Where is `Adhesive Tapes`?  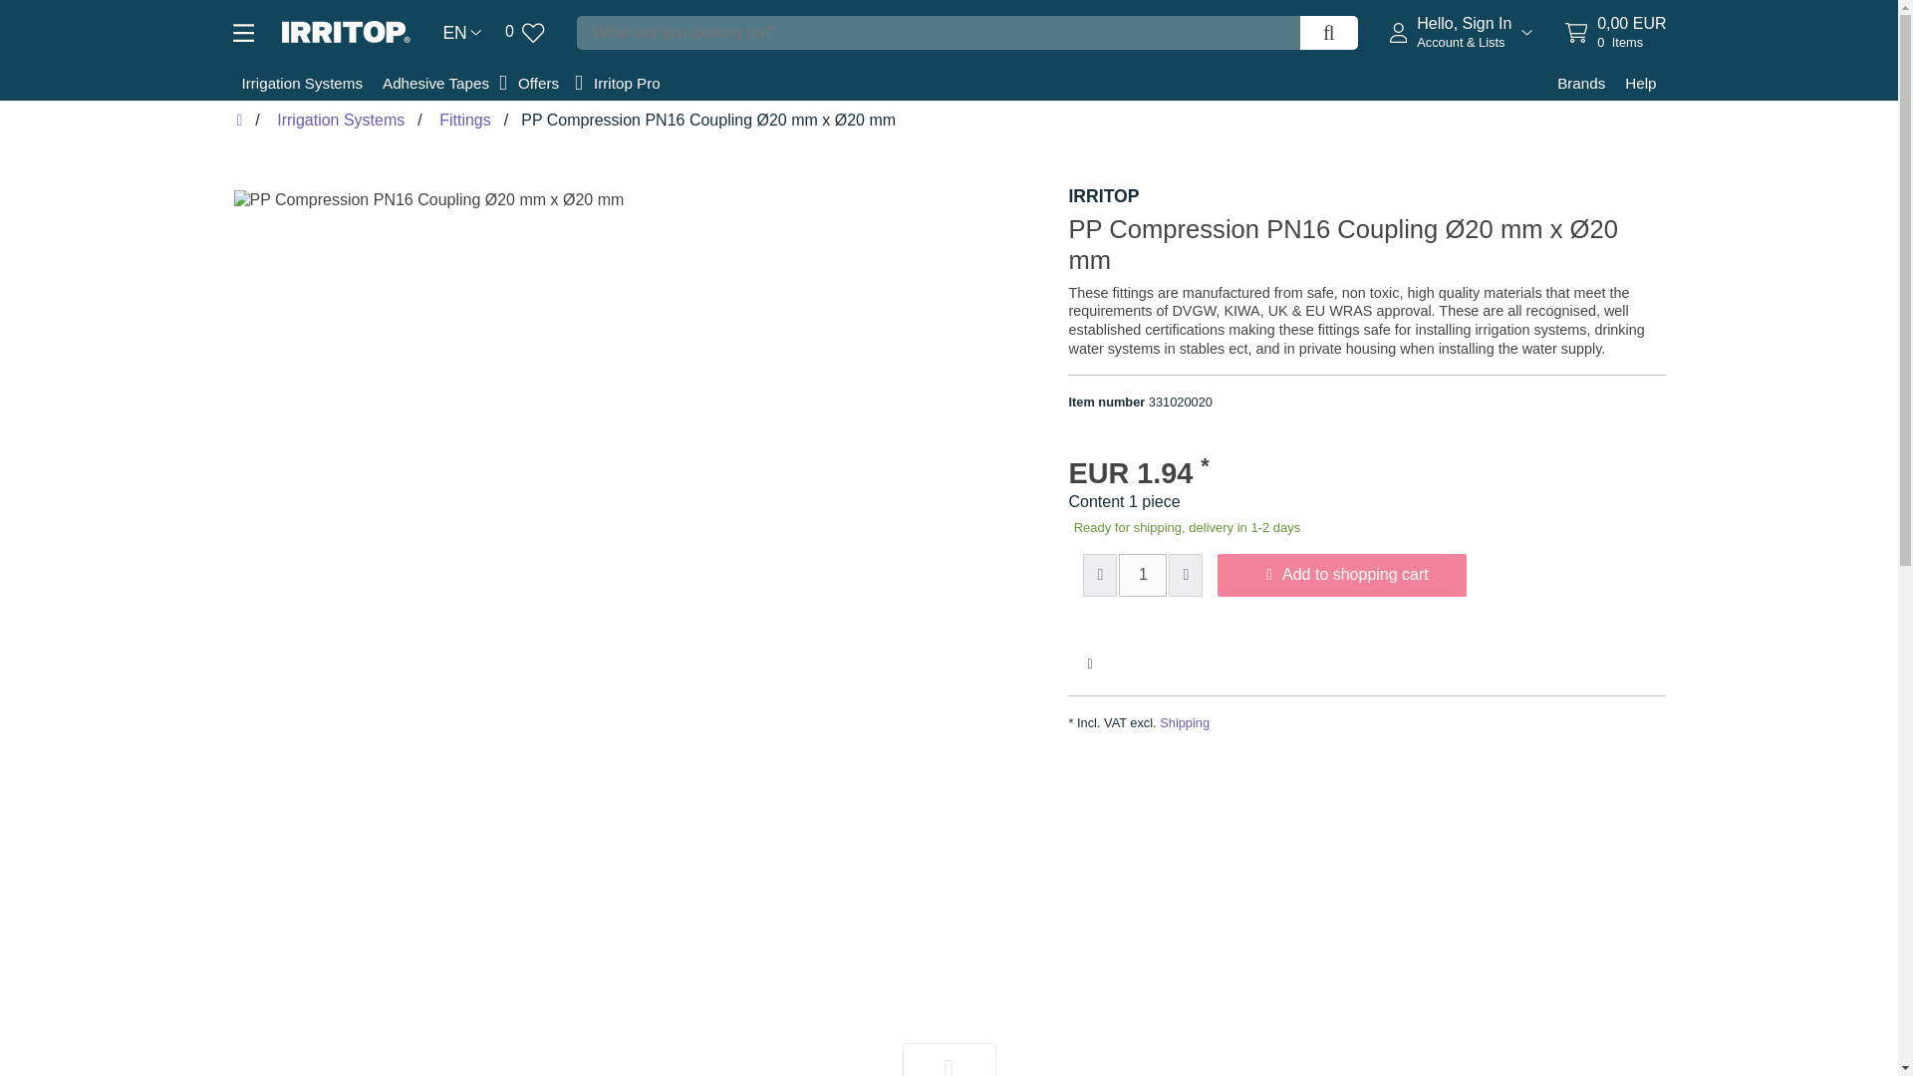
Adhesive Tapes is located at coordinates (436, 83).